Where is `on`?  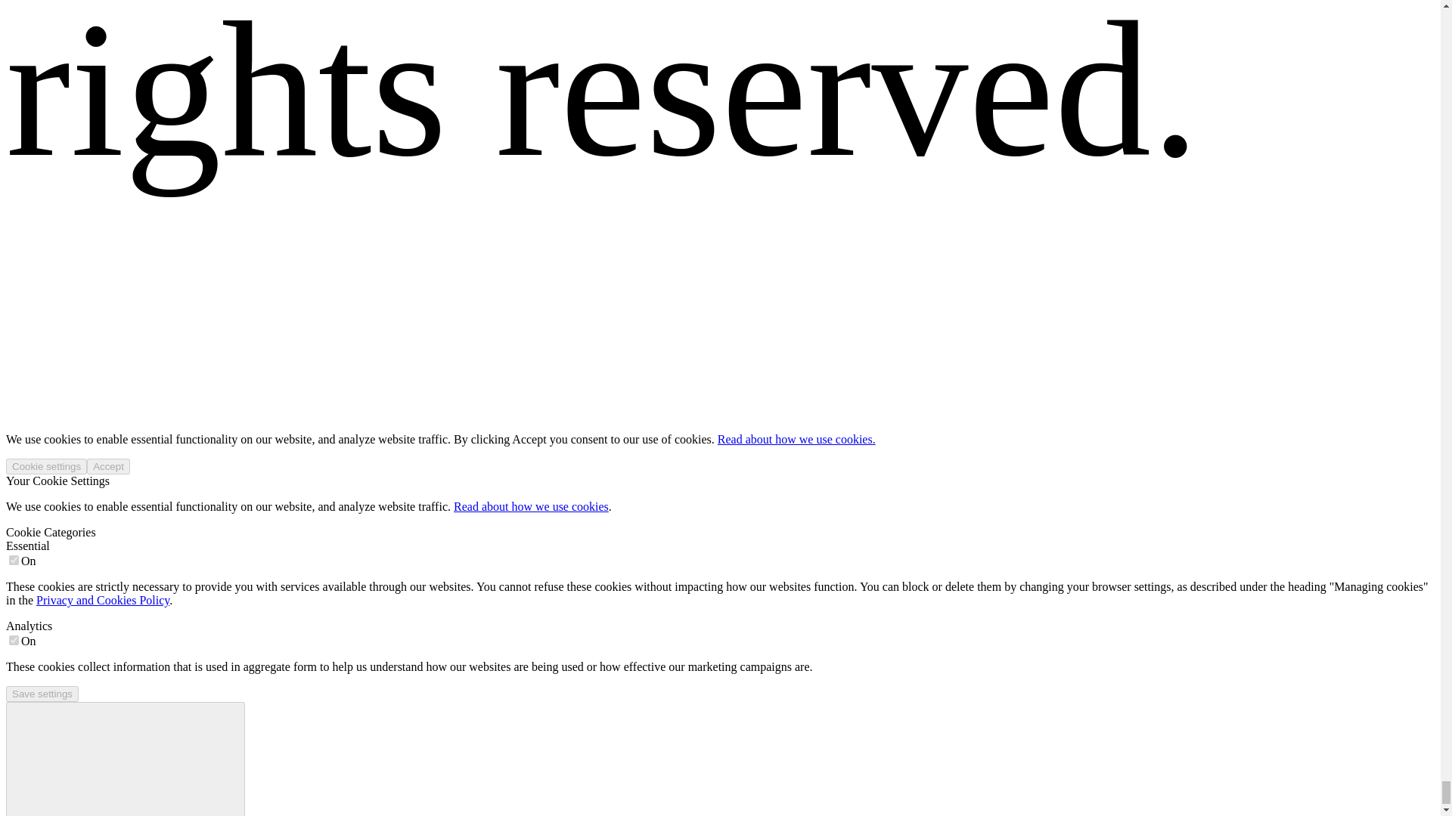 on is located at coordinates (14, 561).